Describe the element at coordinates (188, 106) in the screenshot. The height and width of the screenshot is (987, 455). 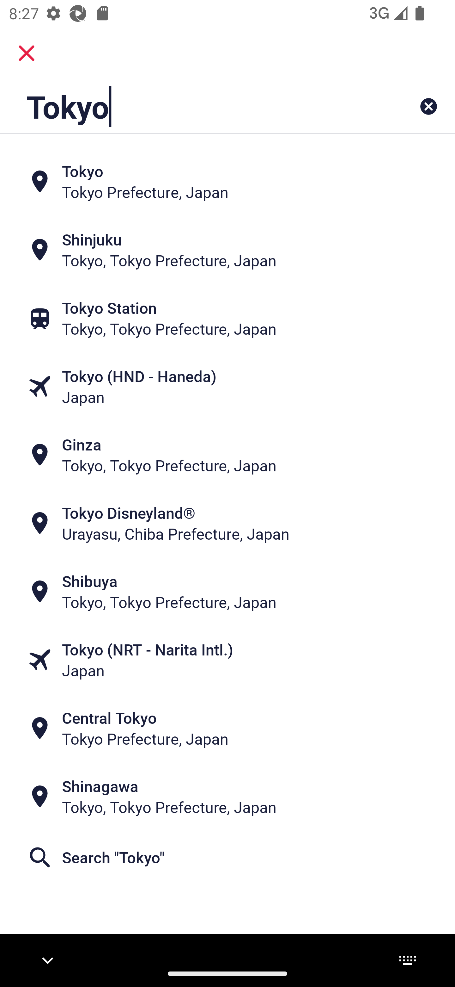
I see `Tokyo` at that location.